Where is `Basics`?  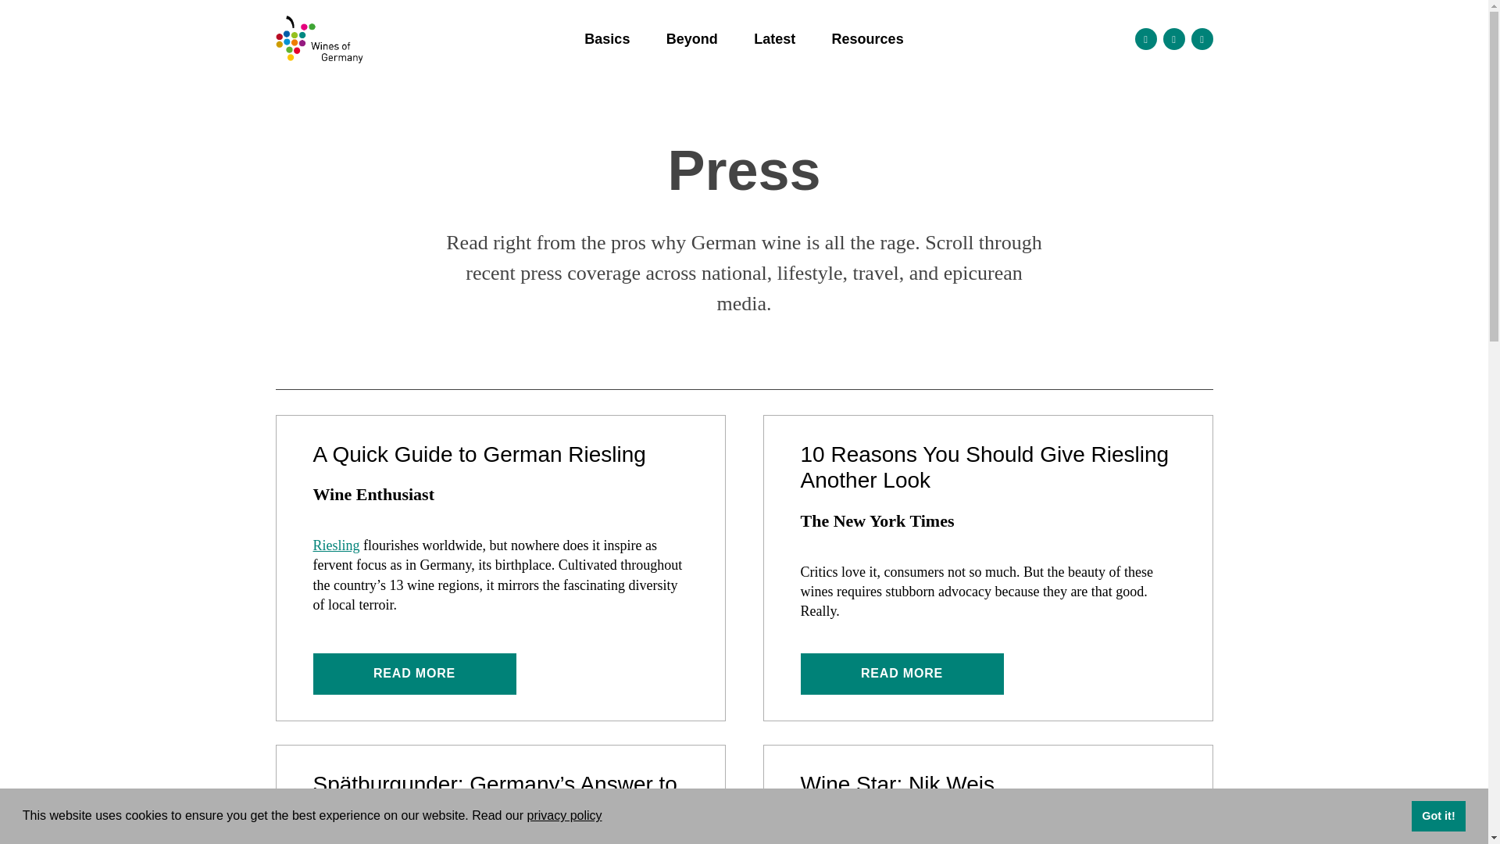 Basics is located at coordinates (606, 39).